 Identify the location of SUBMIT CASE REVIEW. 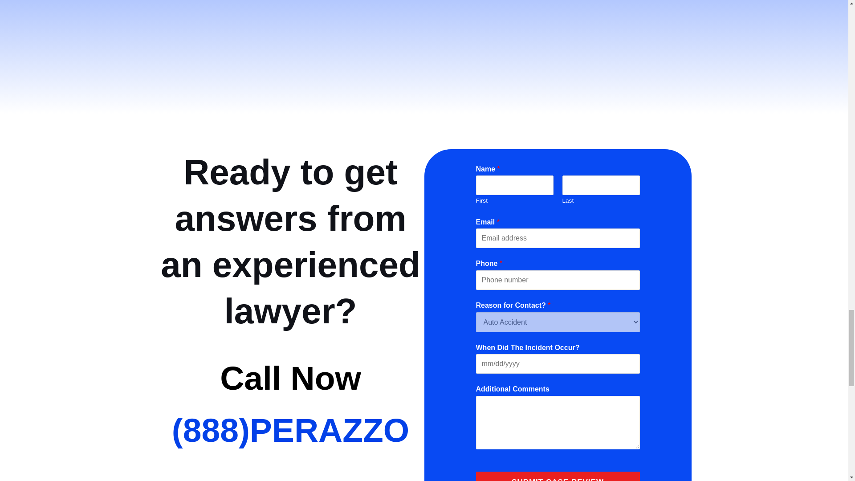
(558, 477).